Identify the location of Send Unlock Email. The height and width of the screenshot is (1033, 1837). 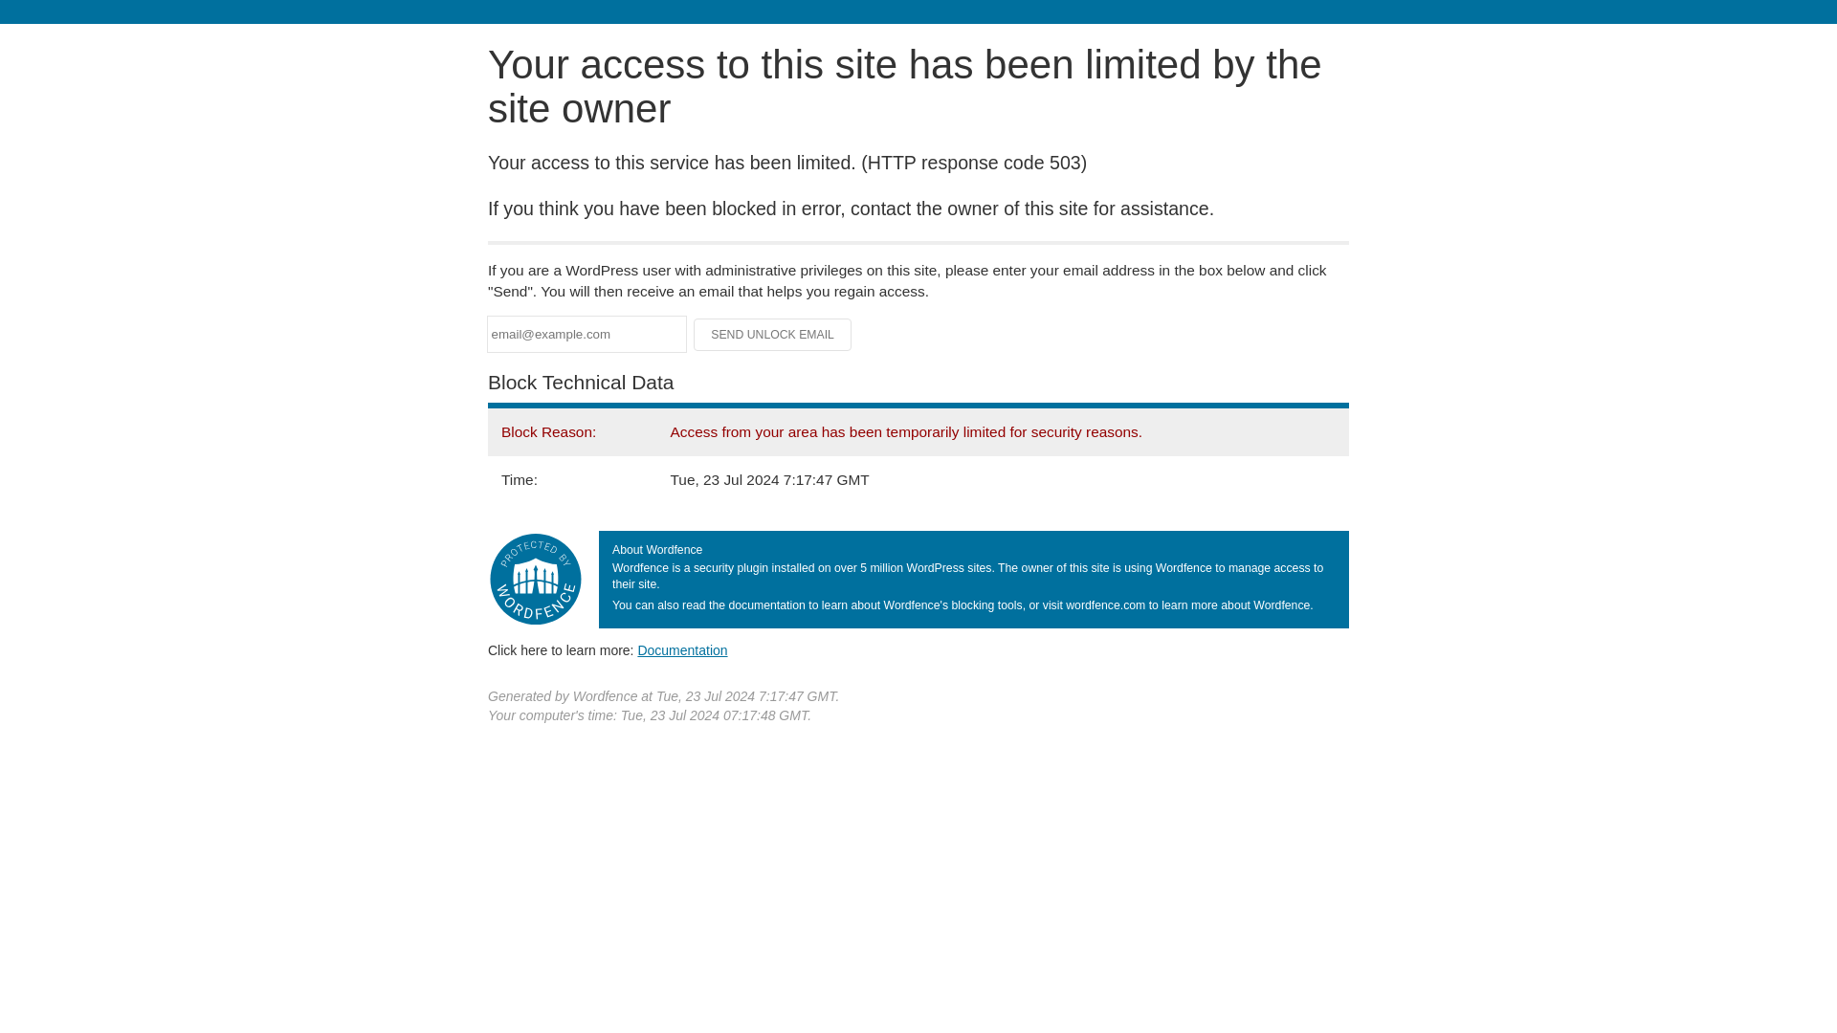
(773, 335).